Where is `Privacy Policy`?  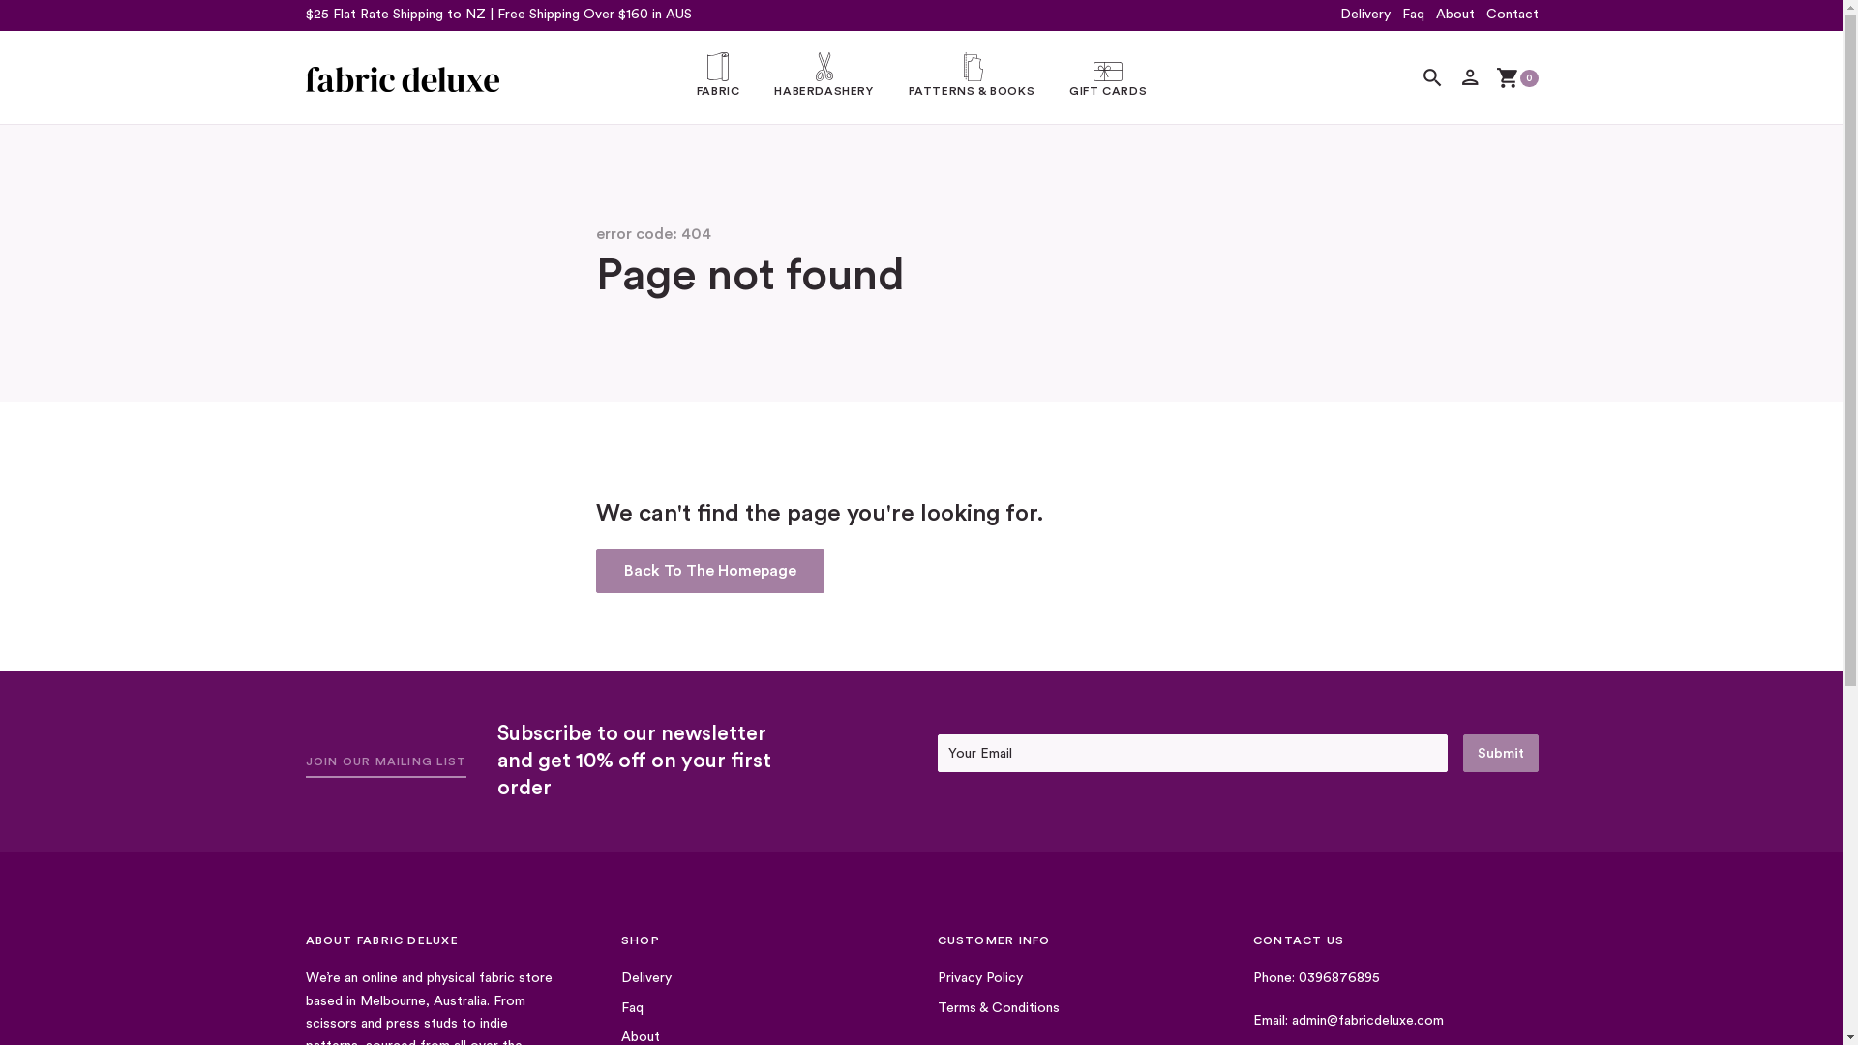
Privacy Policy is located at coordinates (979, 979).